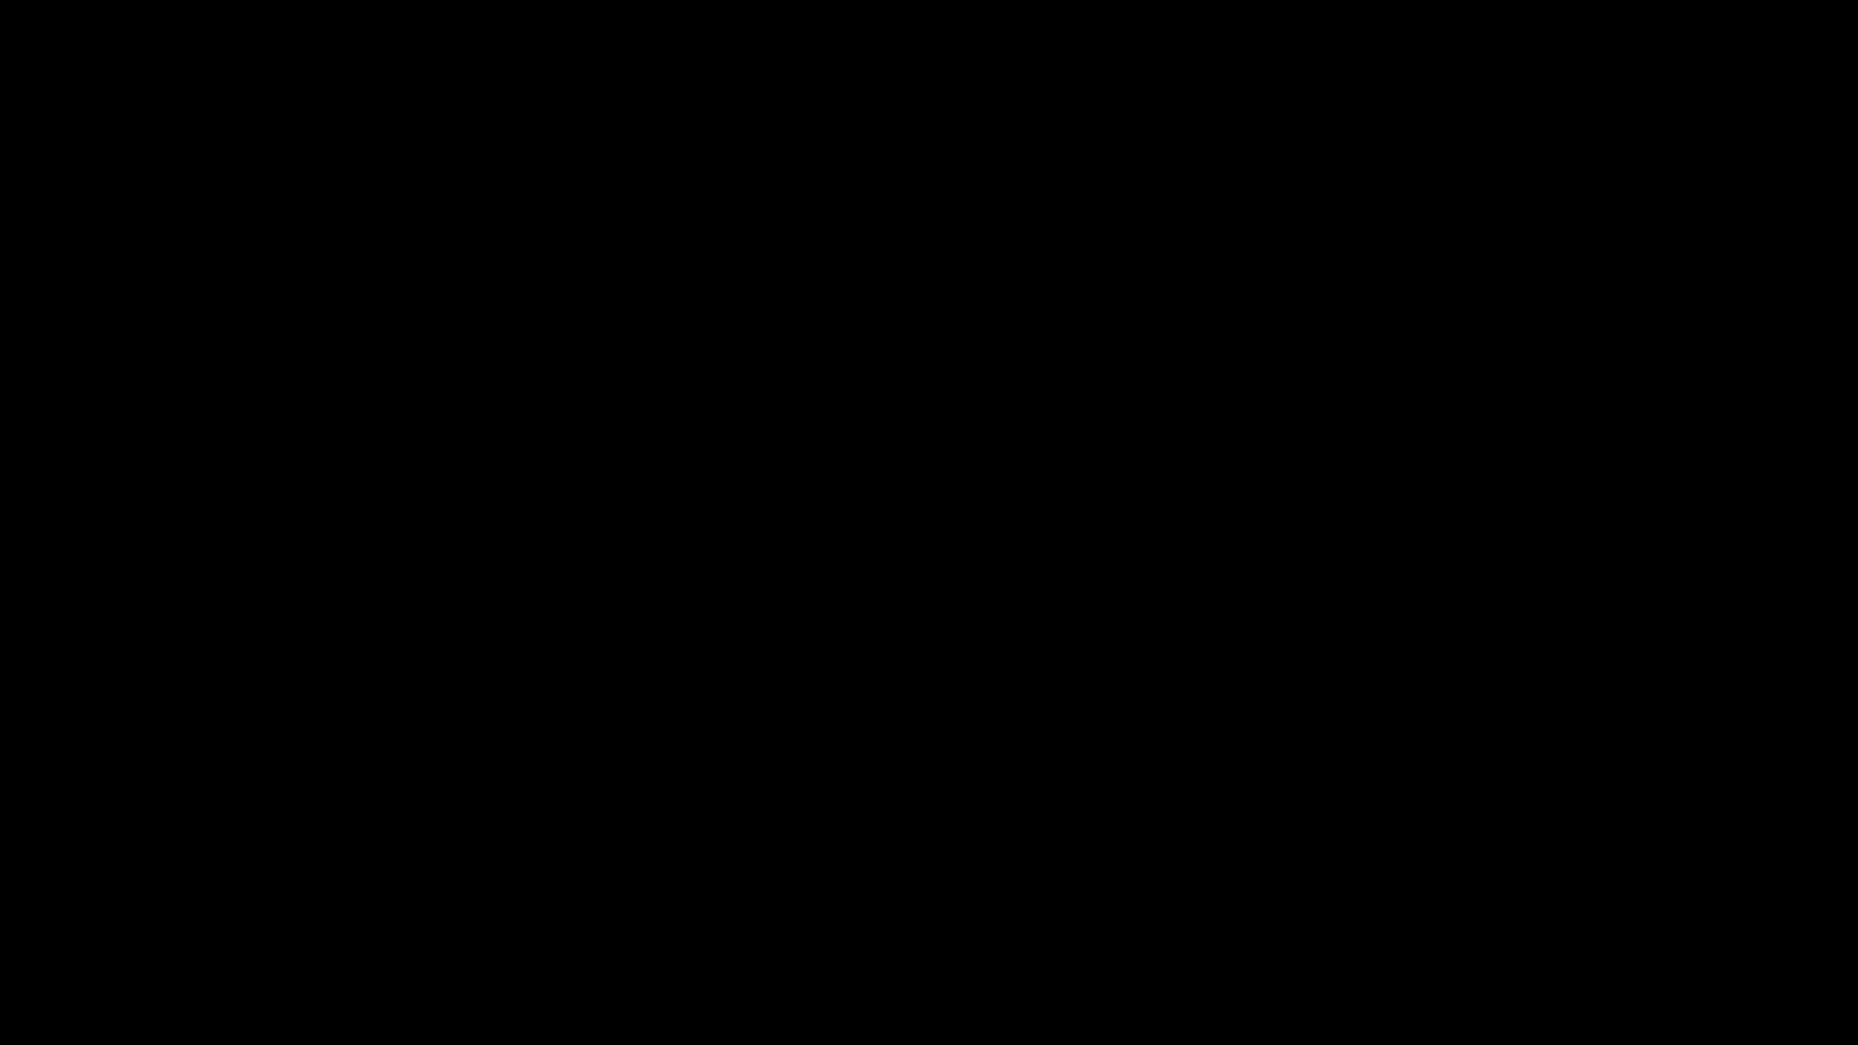  What do you see at coordinates (2, 147) in the screenshot?
I see ` ` at bounding box center [2, 147].